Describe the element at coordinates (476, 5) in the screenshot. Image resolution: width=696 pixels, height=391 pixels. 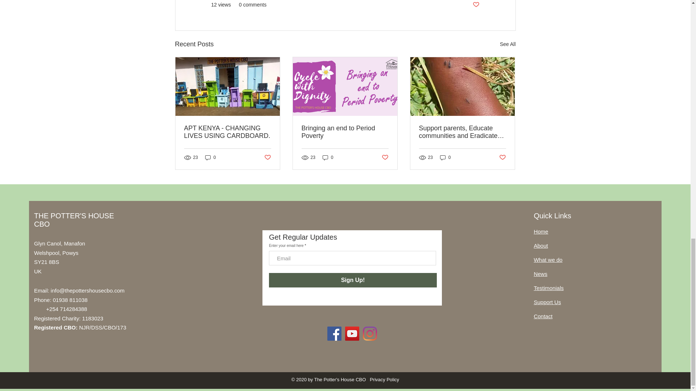
I see `Post not marked as liked` at that location.